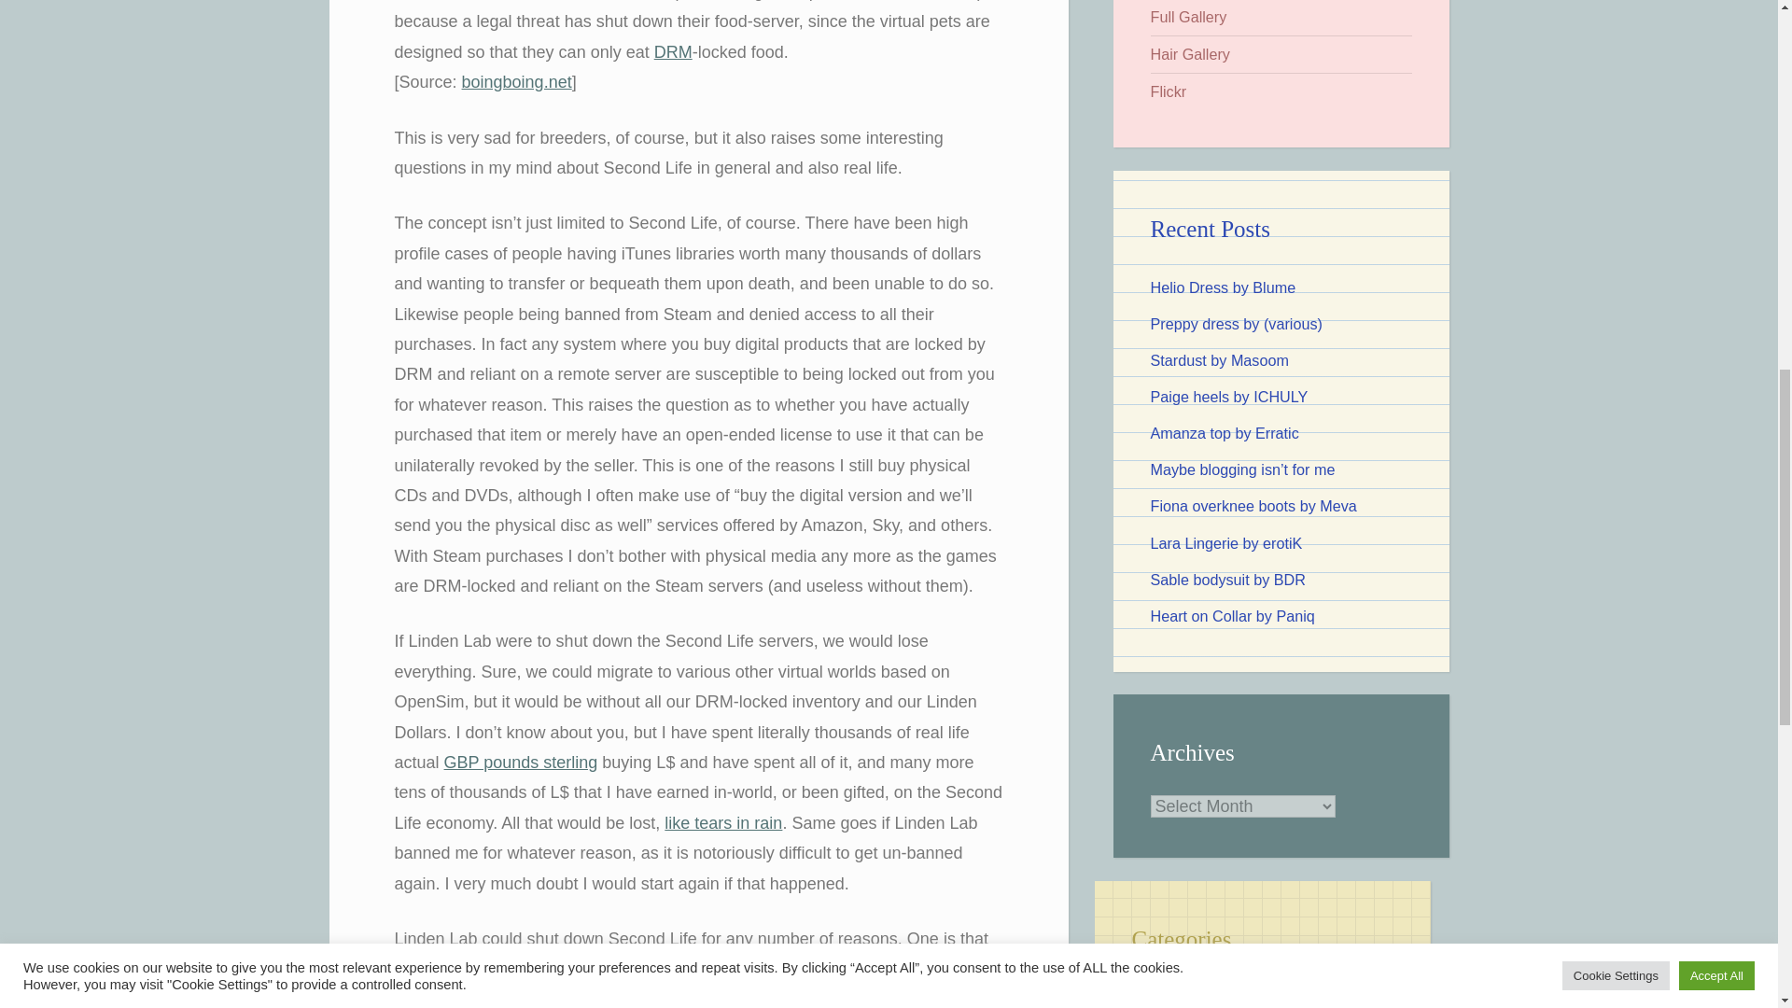 This screenshot has width=1792, height=1008. I want to click on Fiona overknee boots by Meva, so click(1253, 506).